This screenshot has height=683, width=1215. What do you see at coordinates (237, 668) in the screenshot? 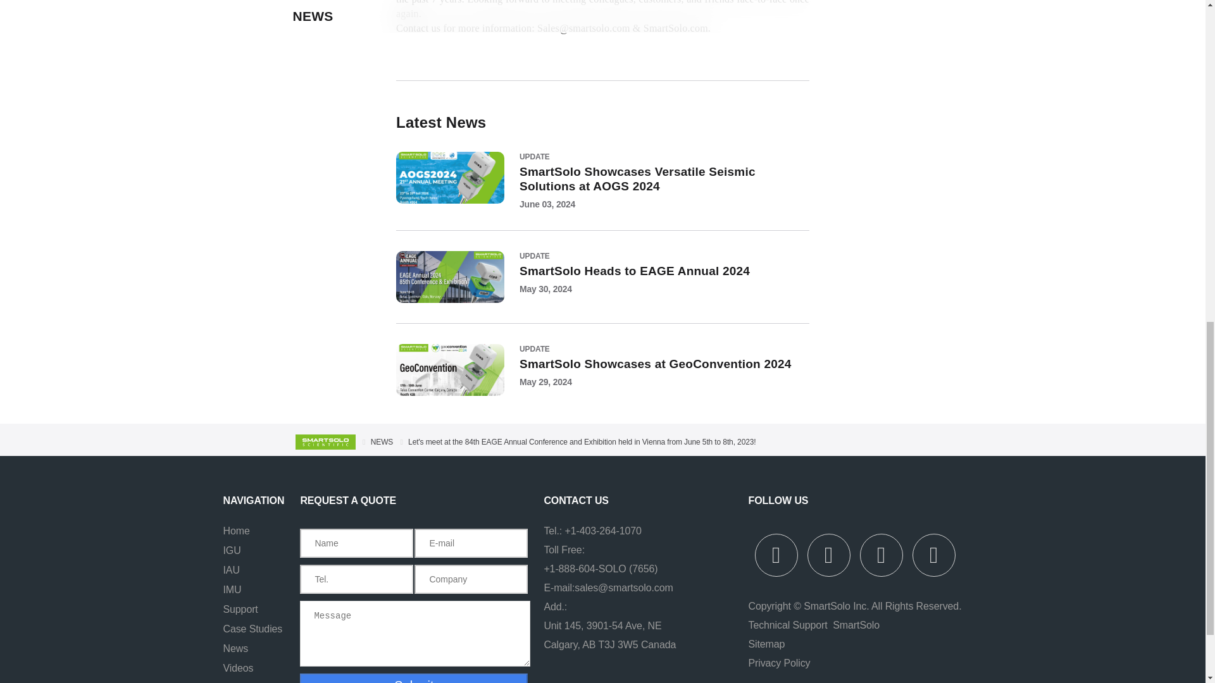
I see `Videos` at bounding box center [237, 668].